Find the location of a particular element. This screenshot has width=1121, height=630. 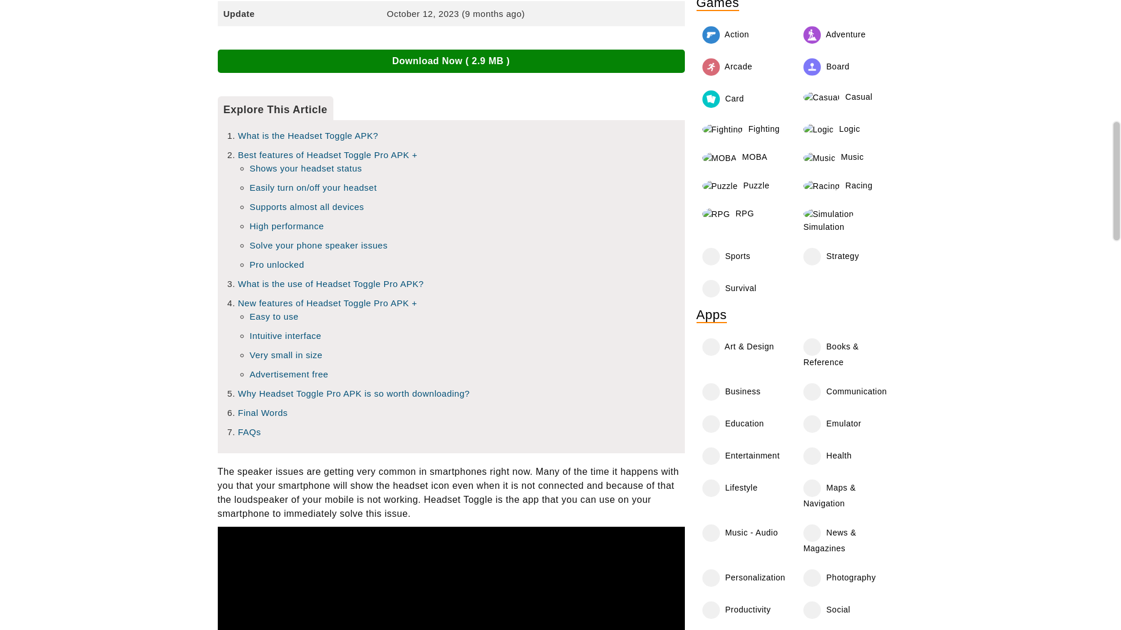

High performance is located at coordinates (287, 226).